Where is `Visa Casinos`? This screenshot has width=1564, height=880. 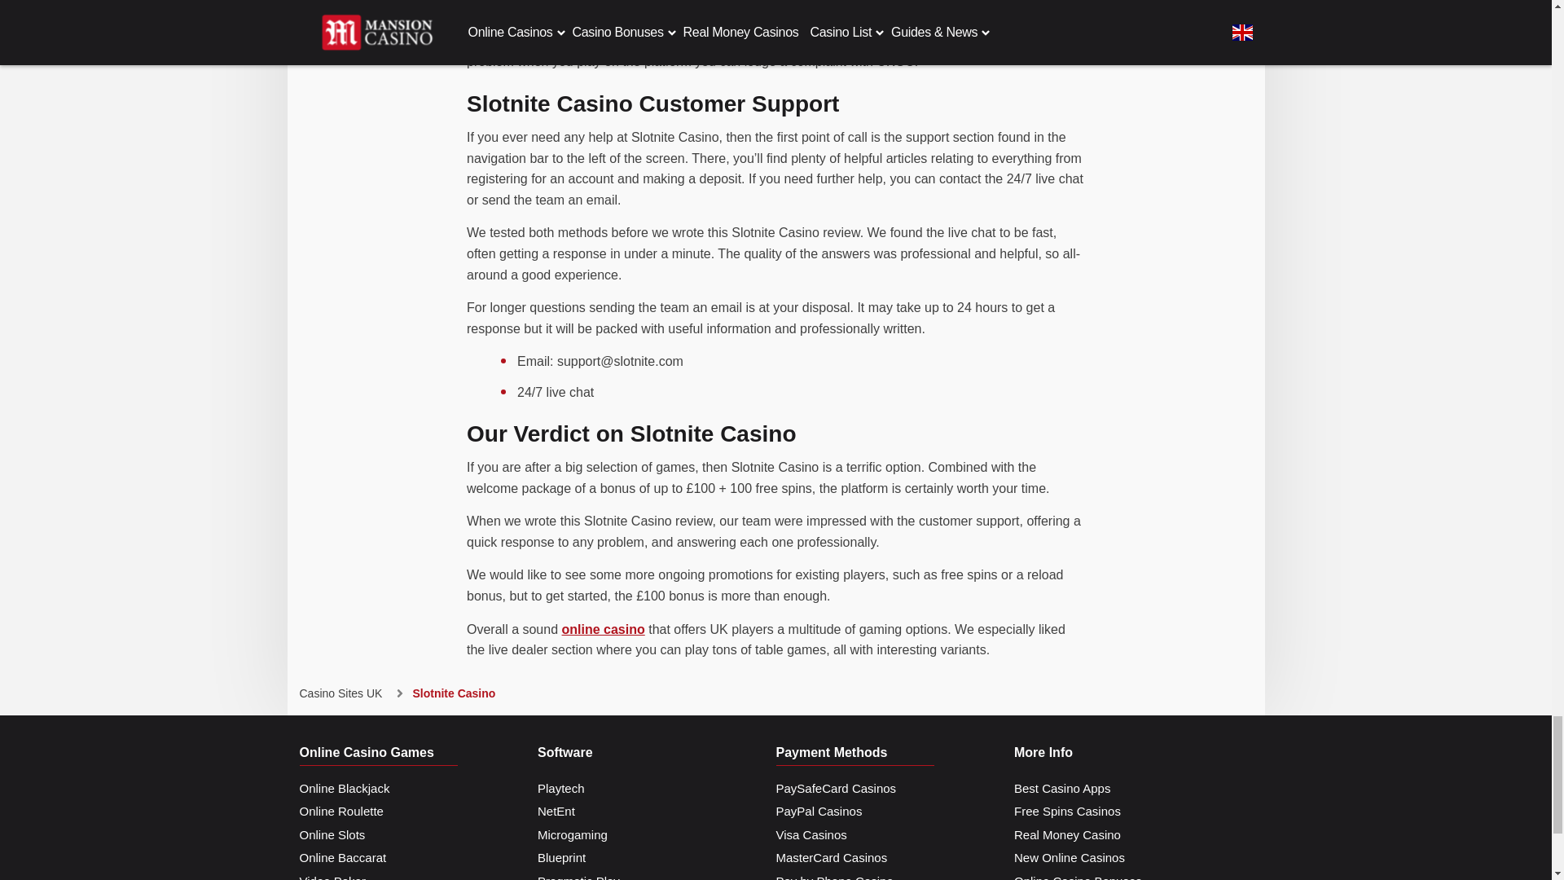
Visa Casinos is located at coordinates (811, 835).